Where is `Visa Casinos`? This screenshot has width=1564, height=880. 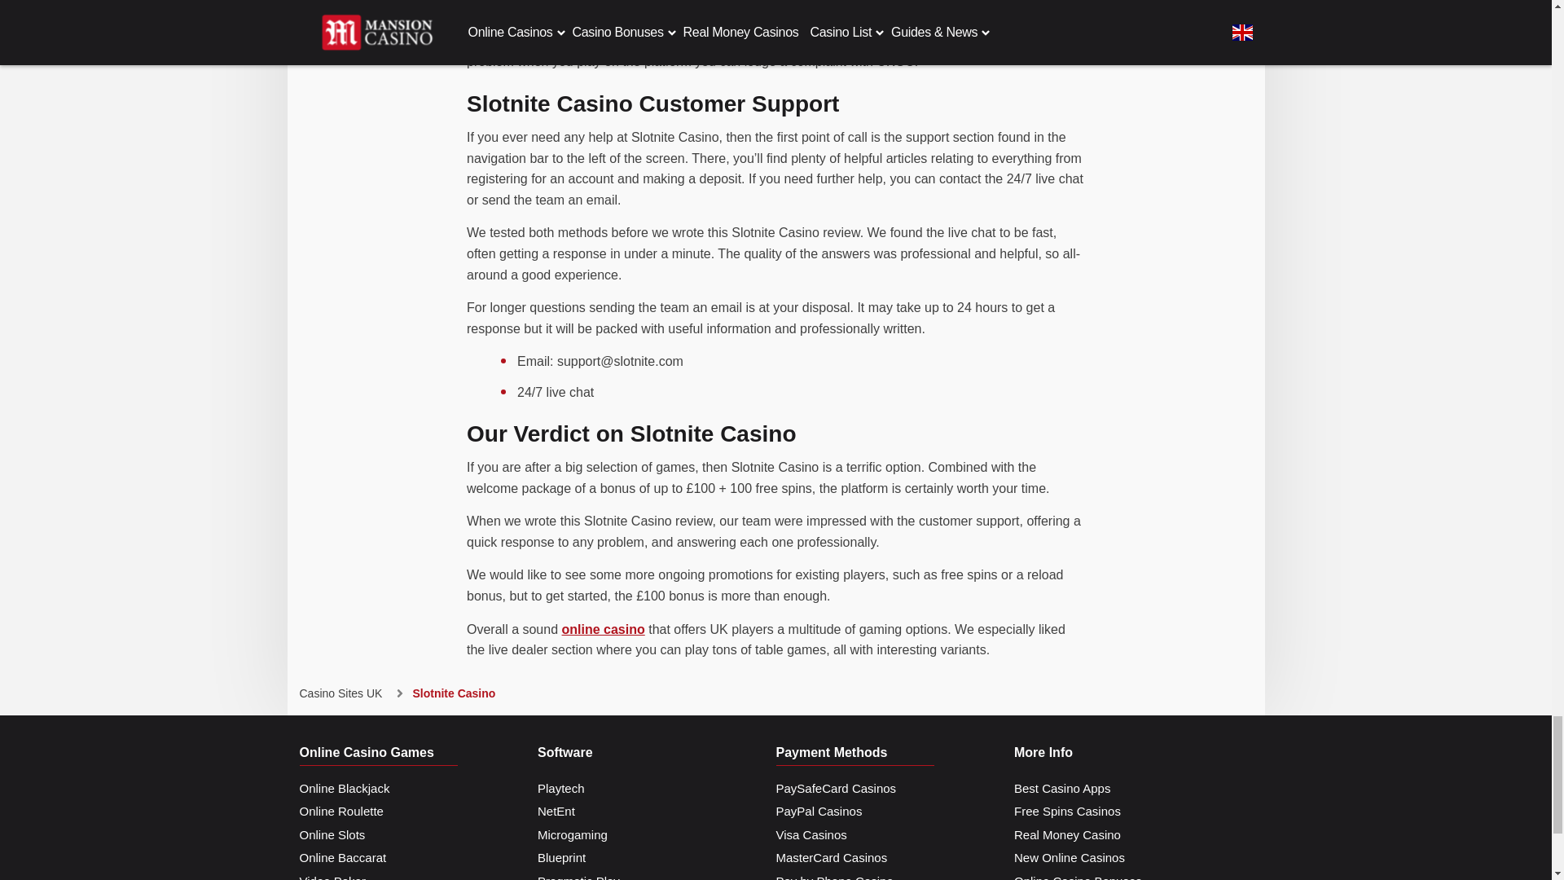
Visa Casinos is located at coordinates (811, 835).